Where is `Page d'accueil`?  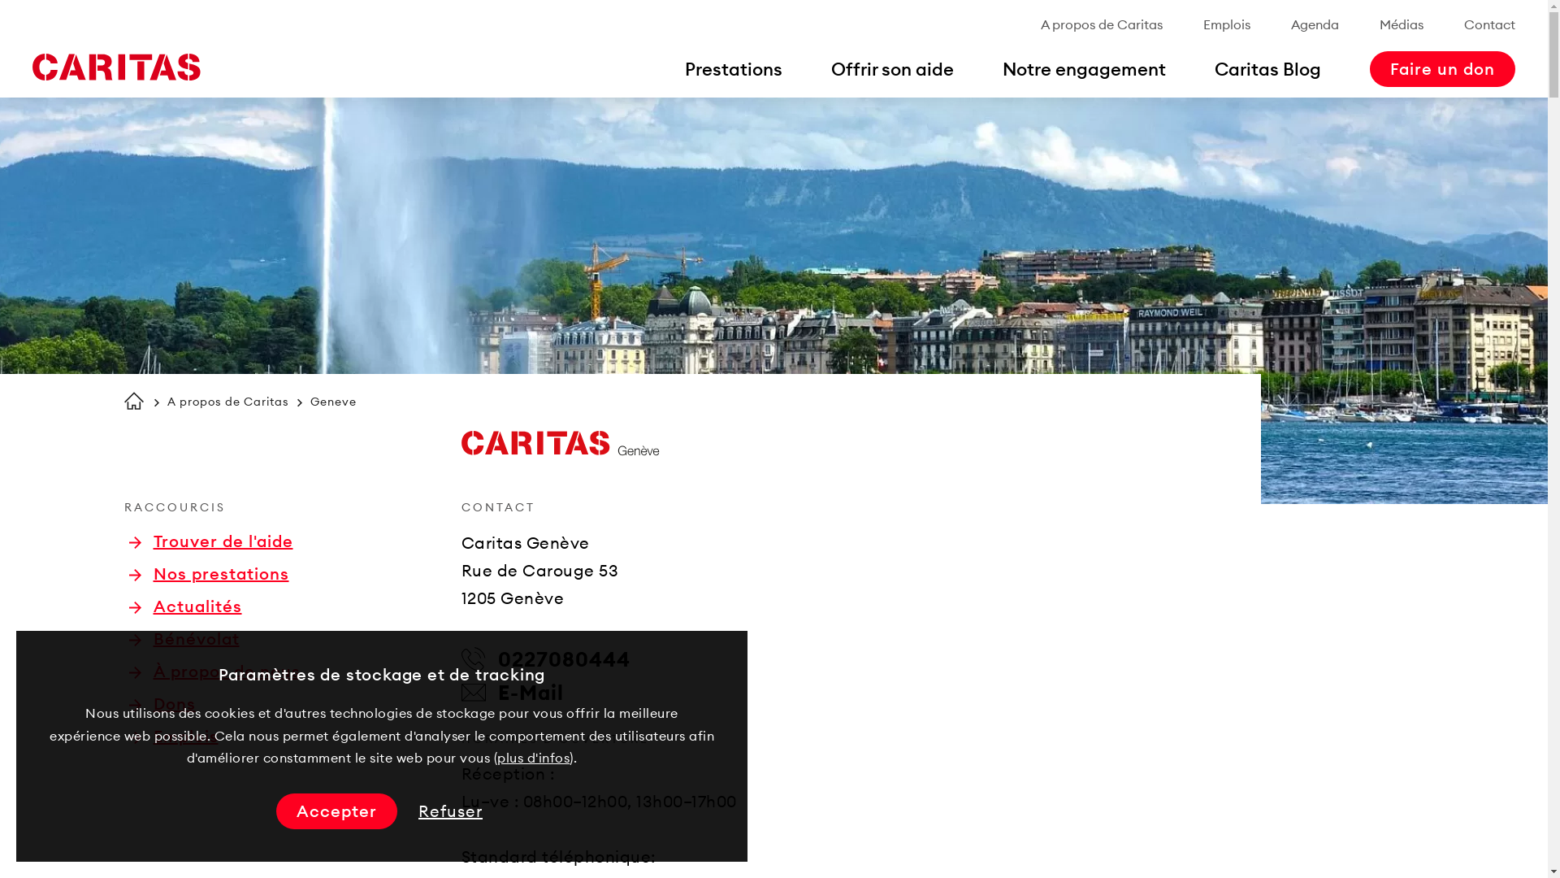
Page d'accueil is located at coordinates (133, 401).